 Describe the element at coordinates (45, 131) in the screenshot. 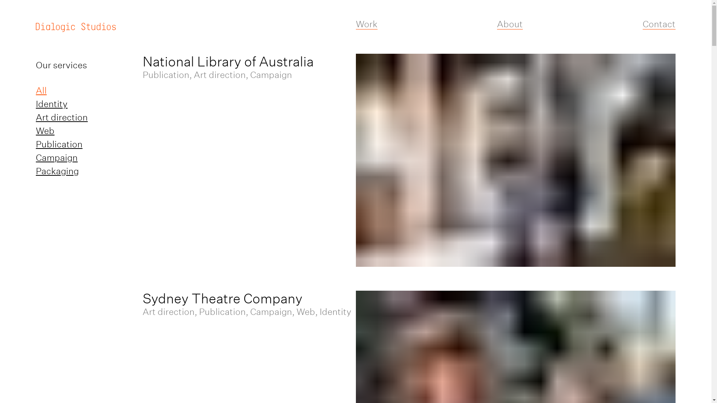

I see `Web` at that location.